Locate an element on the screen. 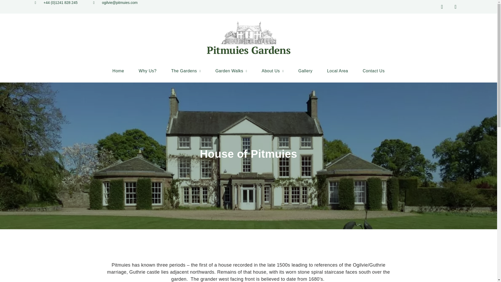 Image resolution: width=501 pixels, height=282 pixels. Local Area is located at coordinates (337, 71).